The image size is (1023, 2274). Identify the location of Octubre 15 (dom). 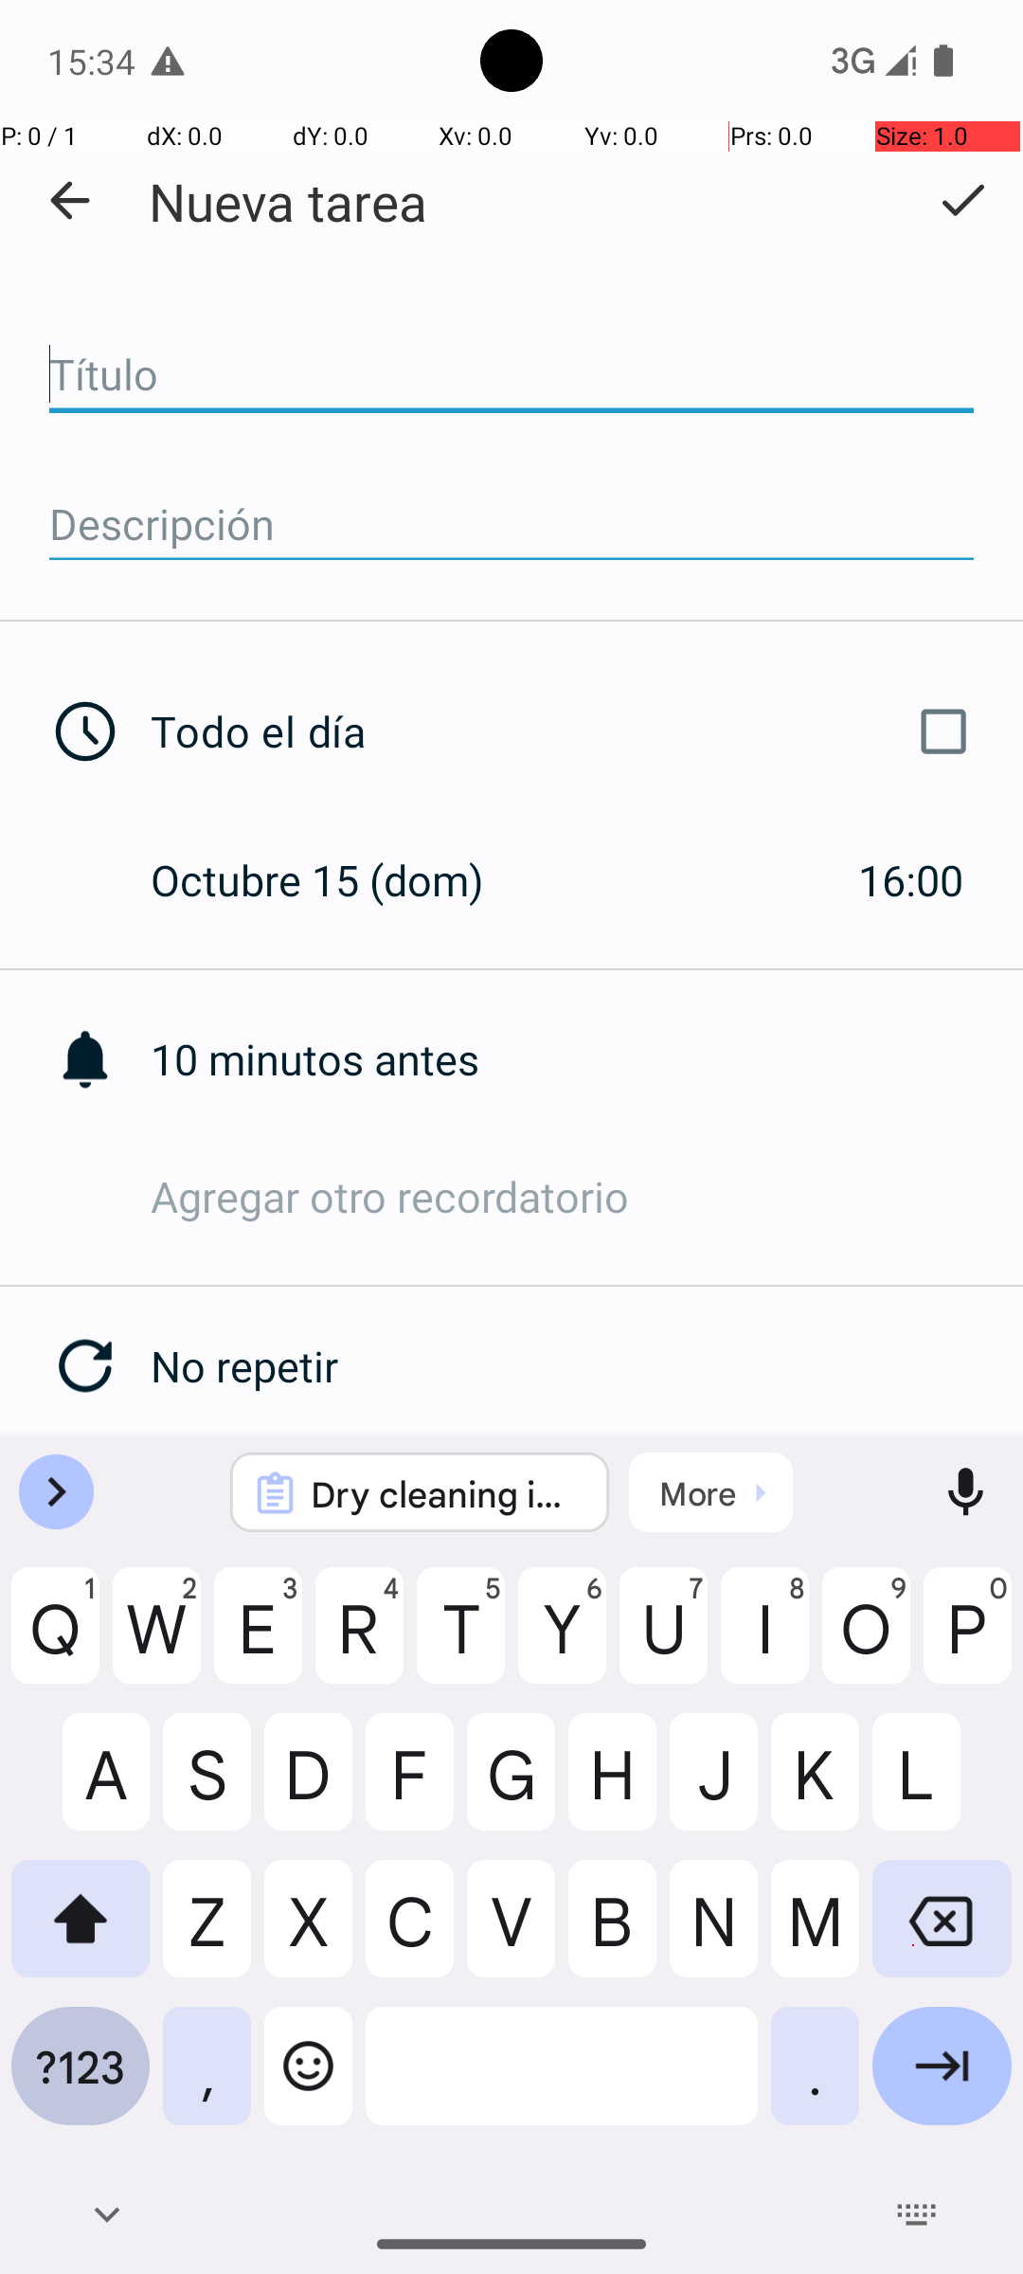
(337, 879).